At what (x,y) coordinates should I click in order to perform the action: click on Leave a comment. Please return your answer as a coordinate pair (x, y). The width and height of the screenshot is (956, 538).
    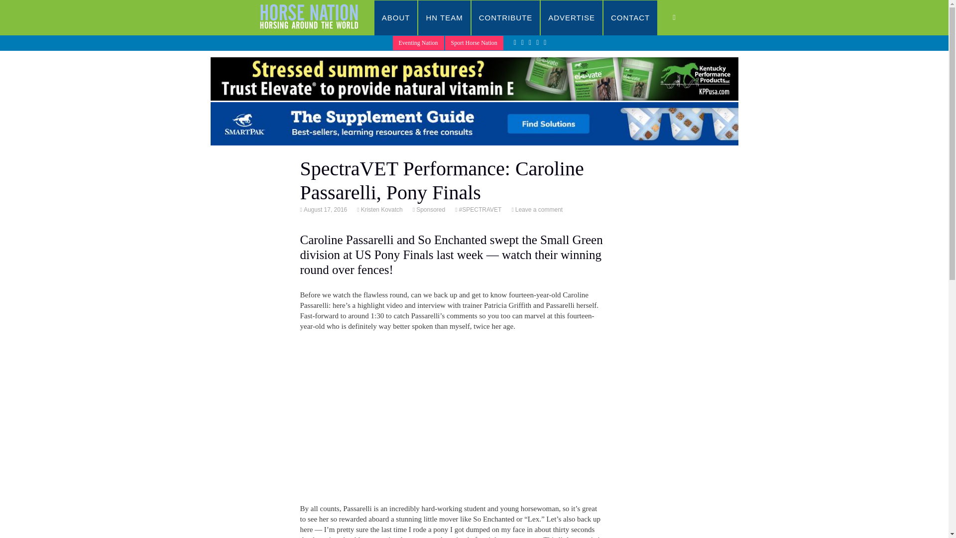
    Looking at the image, I should click on (538, 209).